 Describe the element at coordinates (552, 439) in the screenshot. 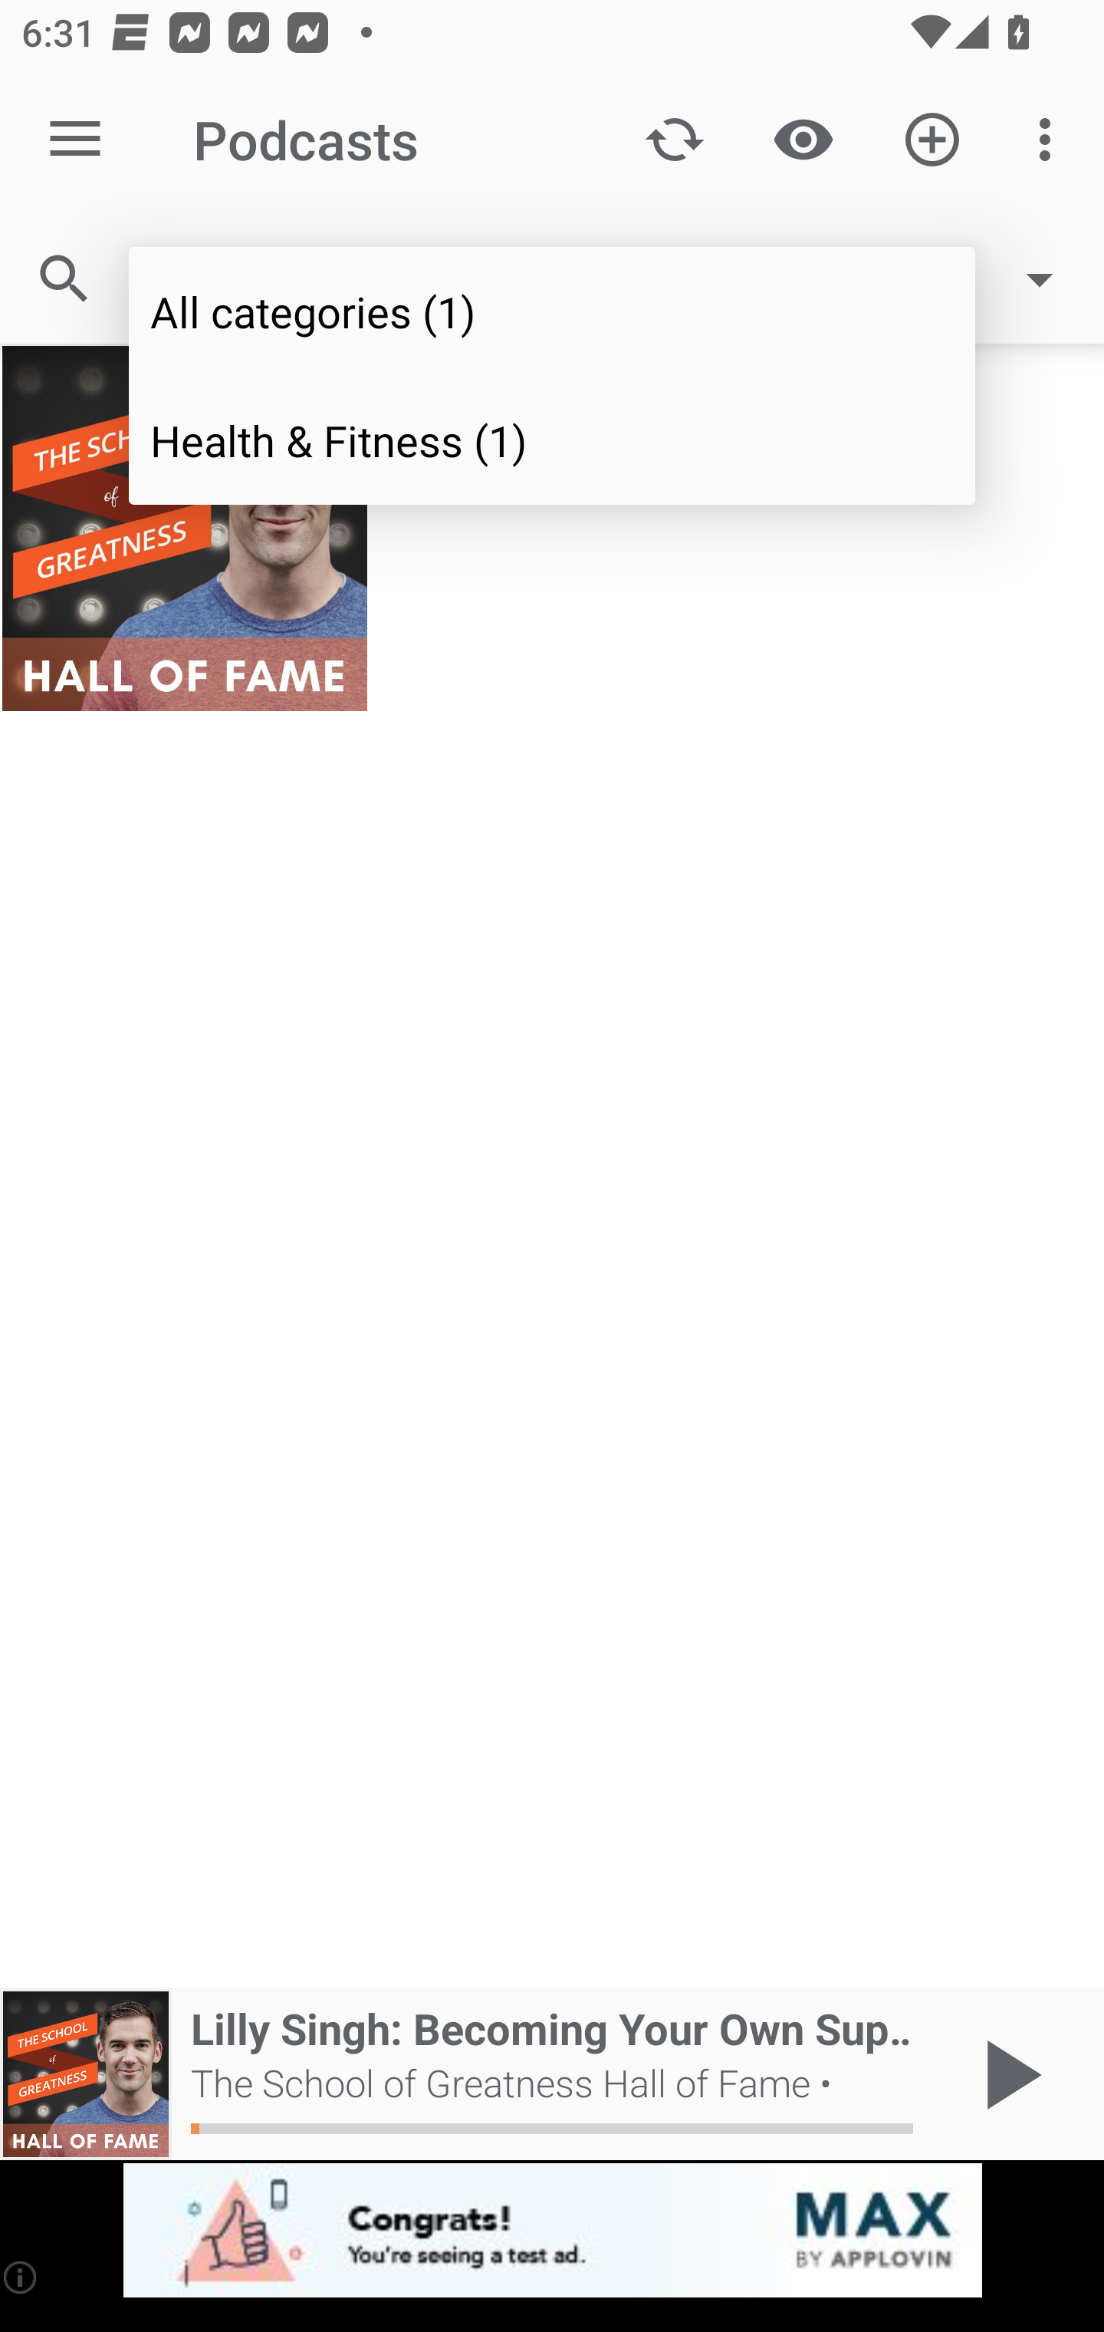

I see `Health & Fitness (1)` at that location.